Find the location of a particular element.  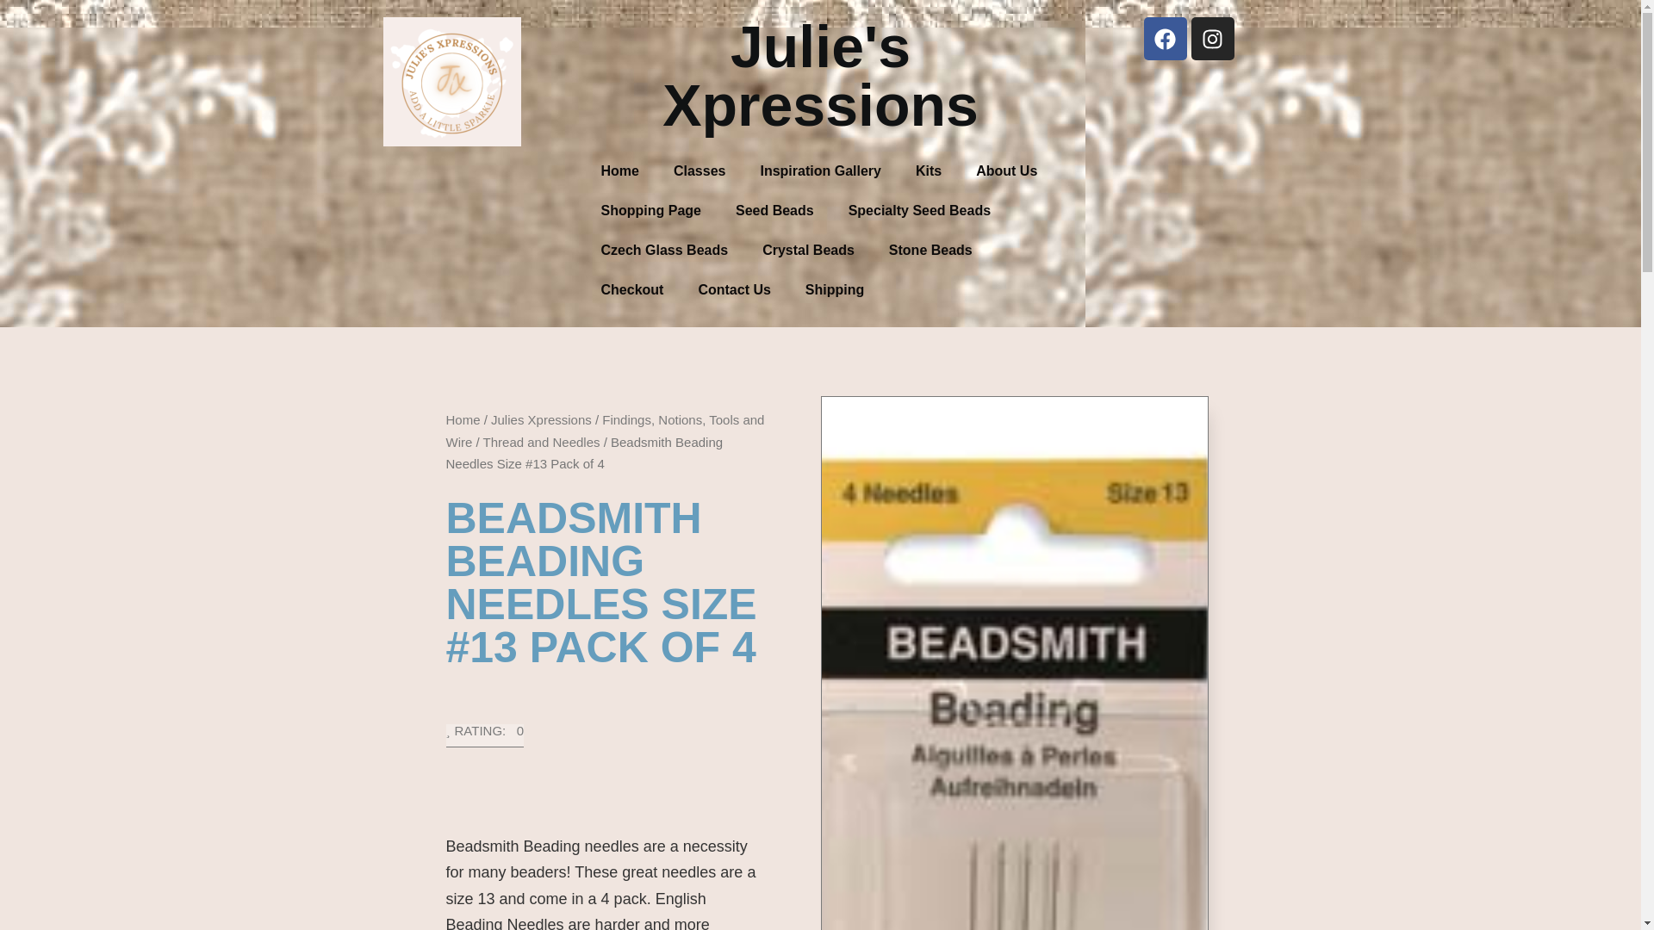

Seed Beads is located at coordinates (774, 210).